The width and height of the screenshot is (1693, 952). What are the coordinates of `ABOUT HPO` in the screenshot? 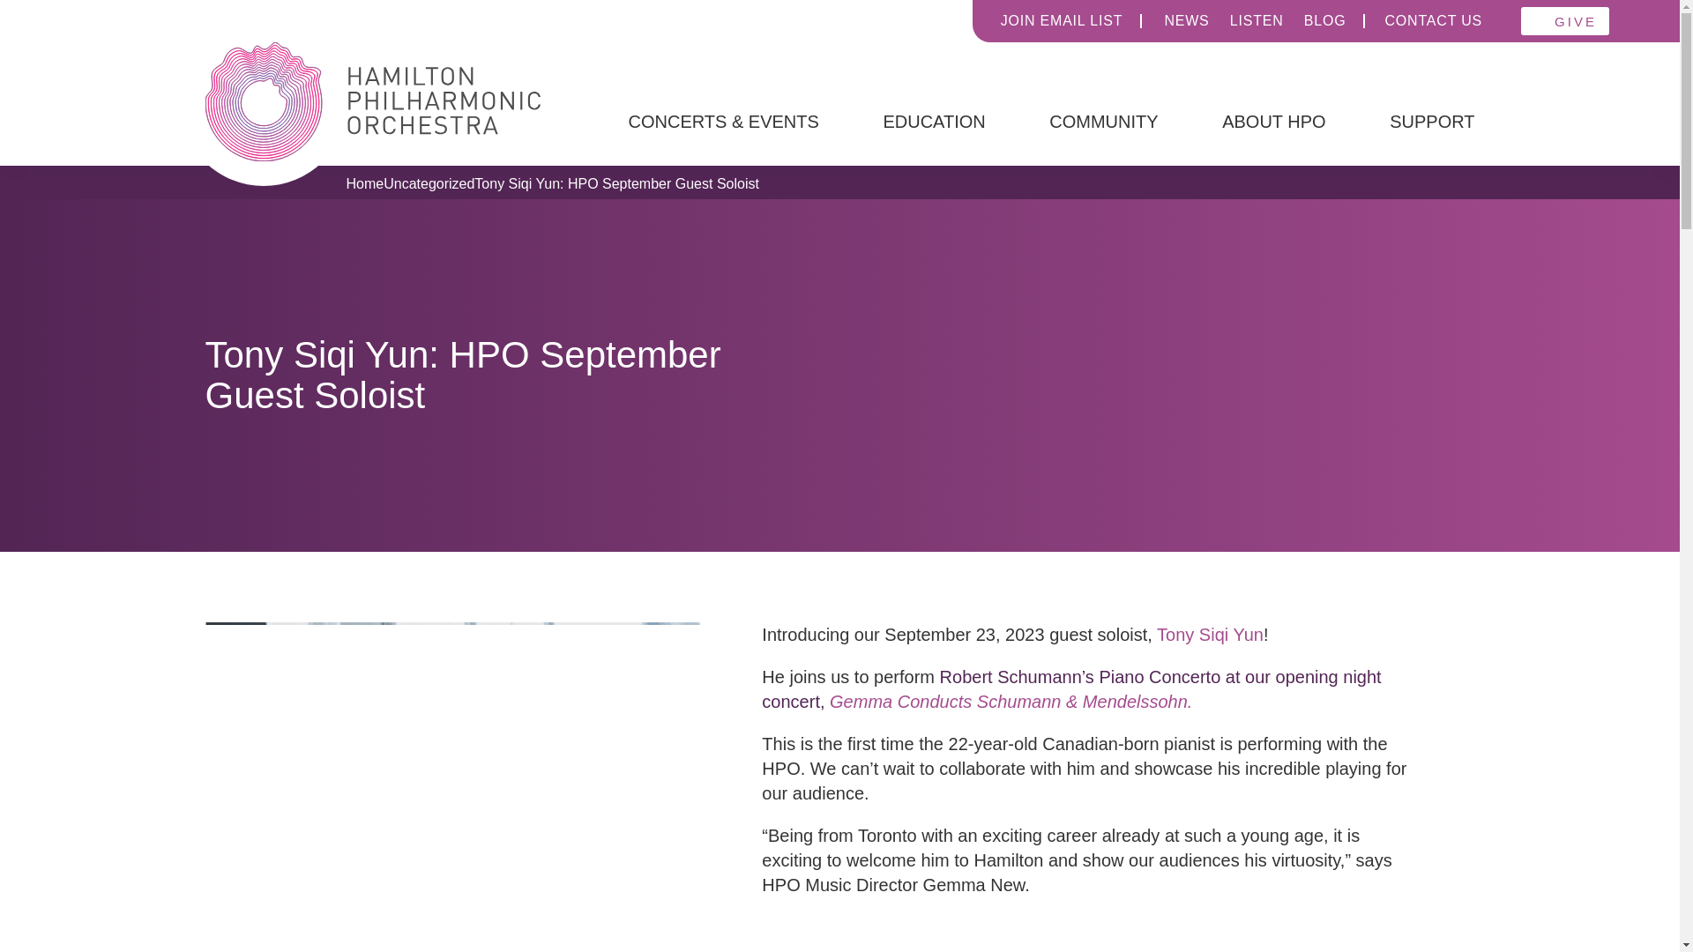 It's located at (1273, 121).